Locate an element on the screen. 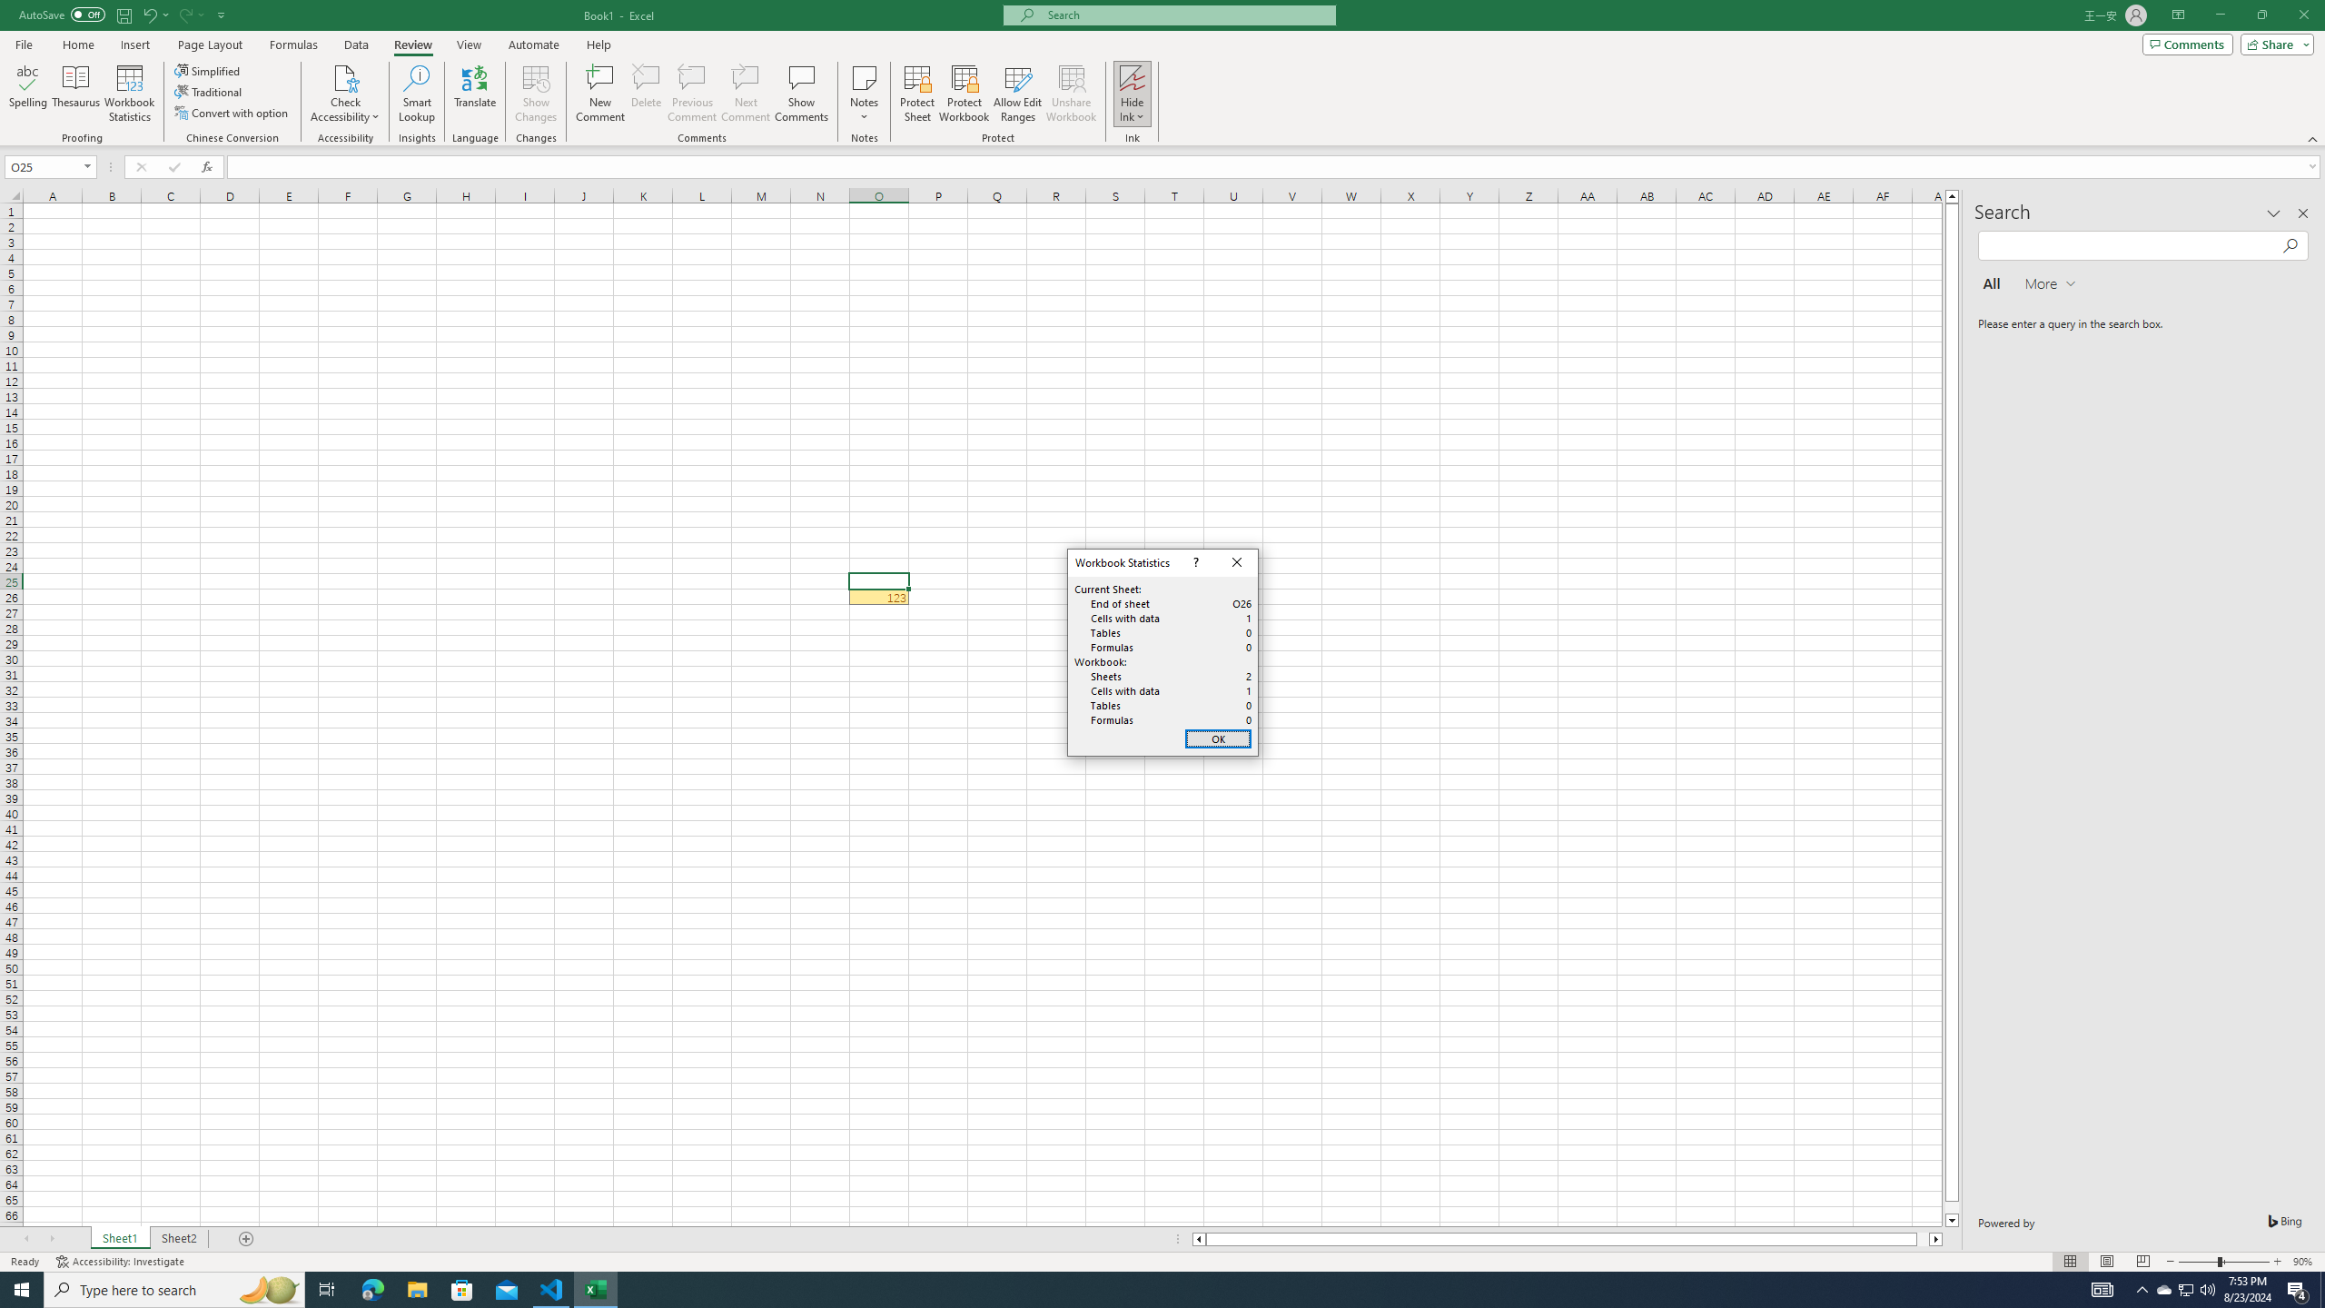 The width and height of the screenshot is (2325, 1308). Delete is located at coordinates (210, 91).